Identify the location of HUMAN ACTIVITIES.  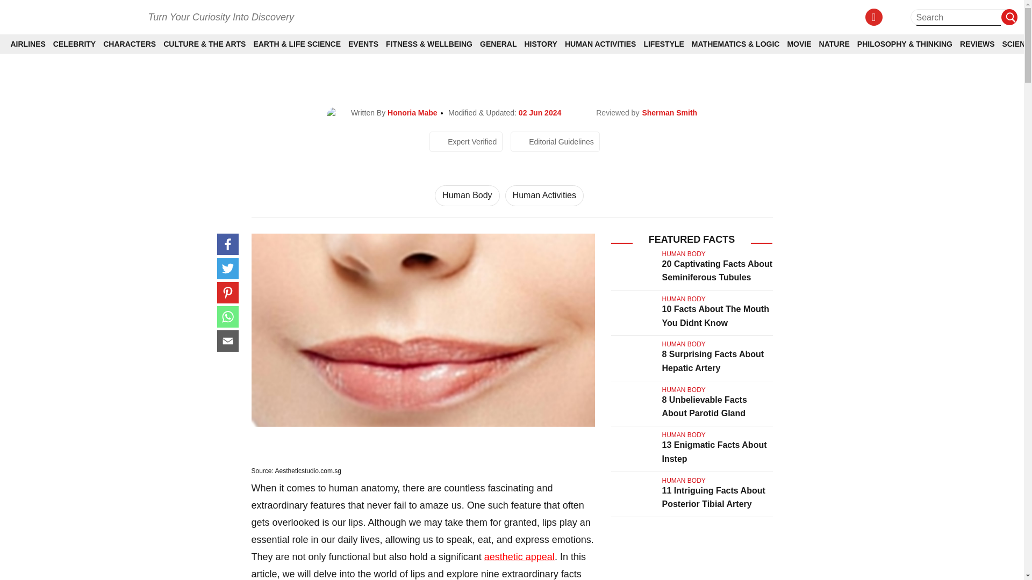
(600, 44).